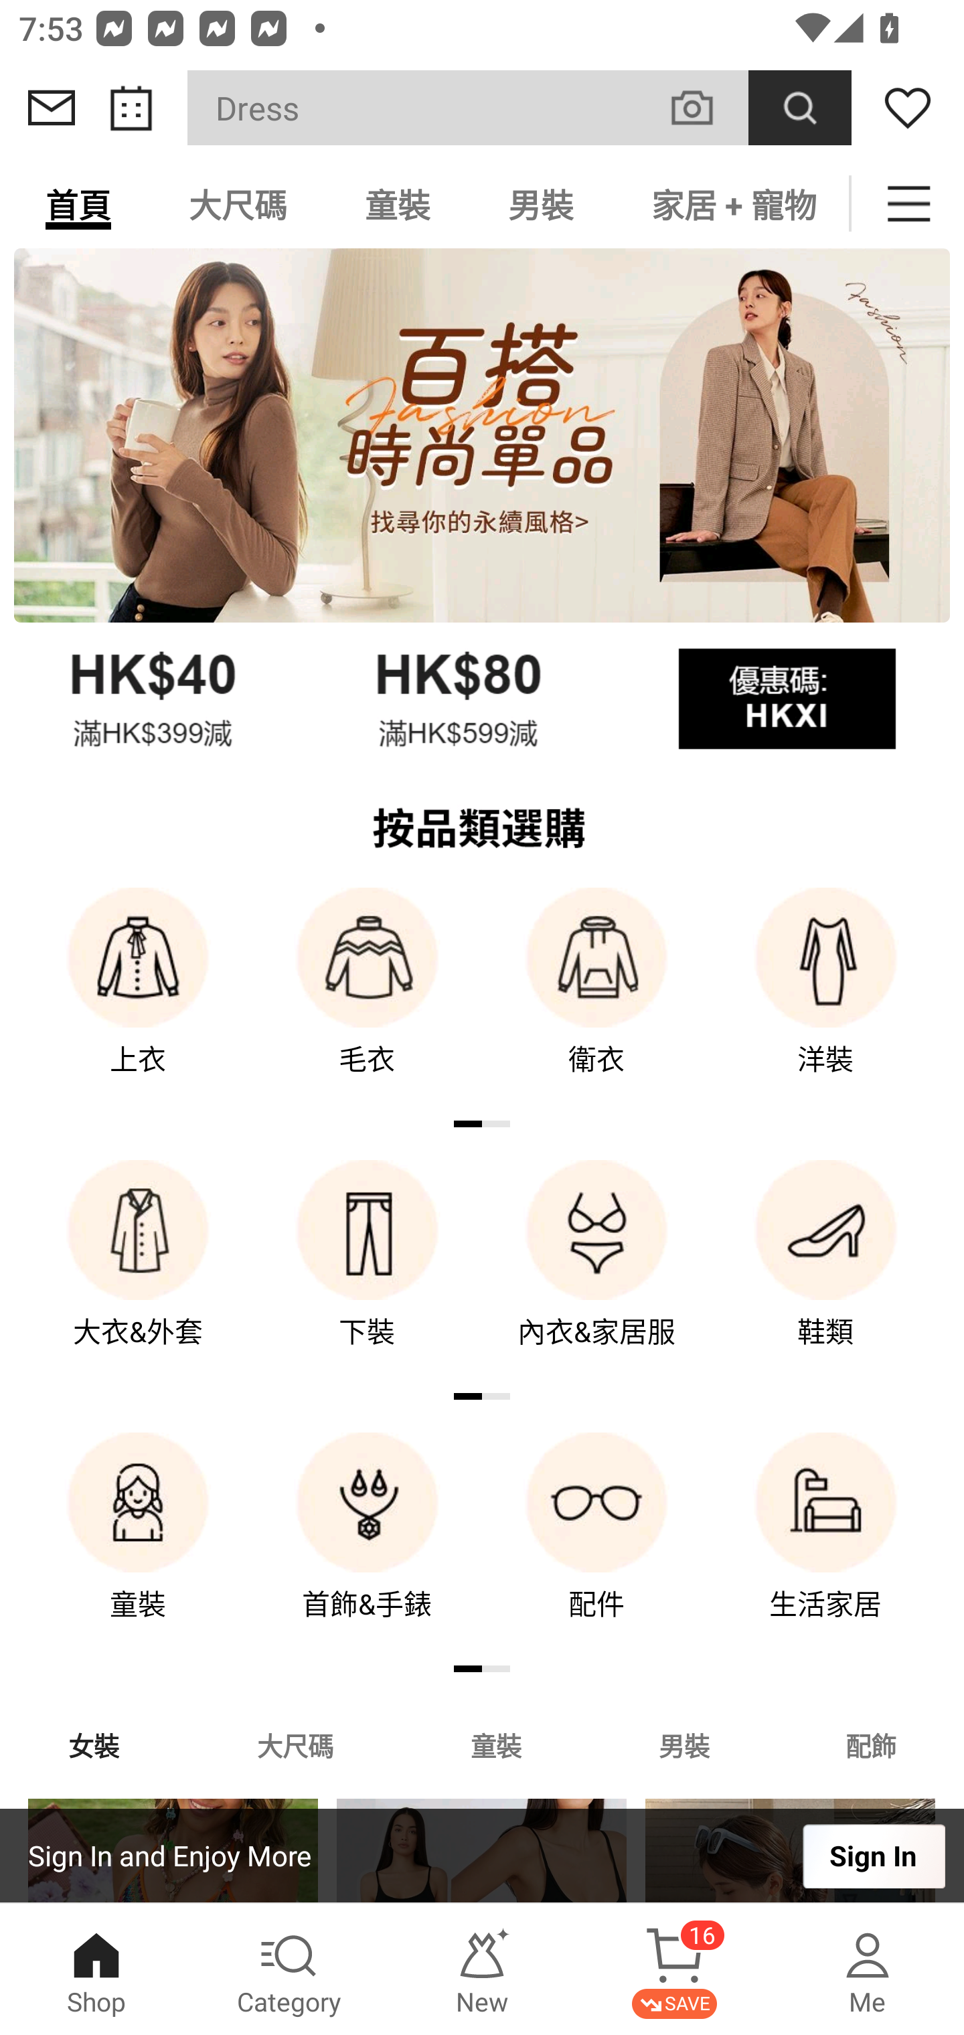  Describe the element at coordinates (138, 1544) in the screenshot. I see `童裝` at that location.